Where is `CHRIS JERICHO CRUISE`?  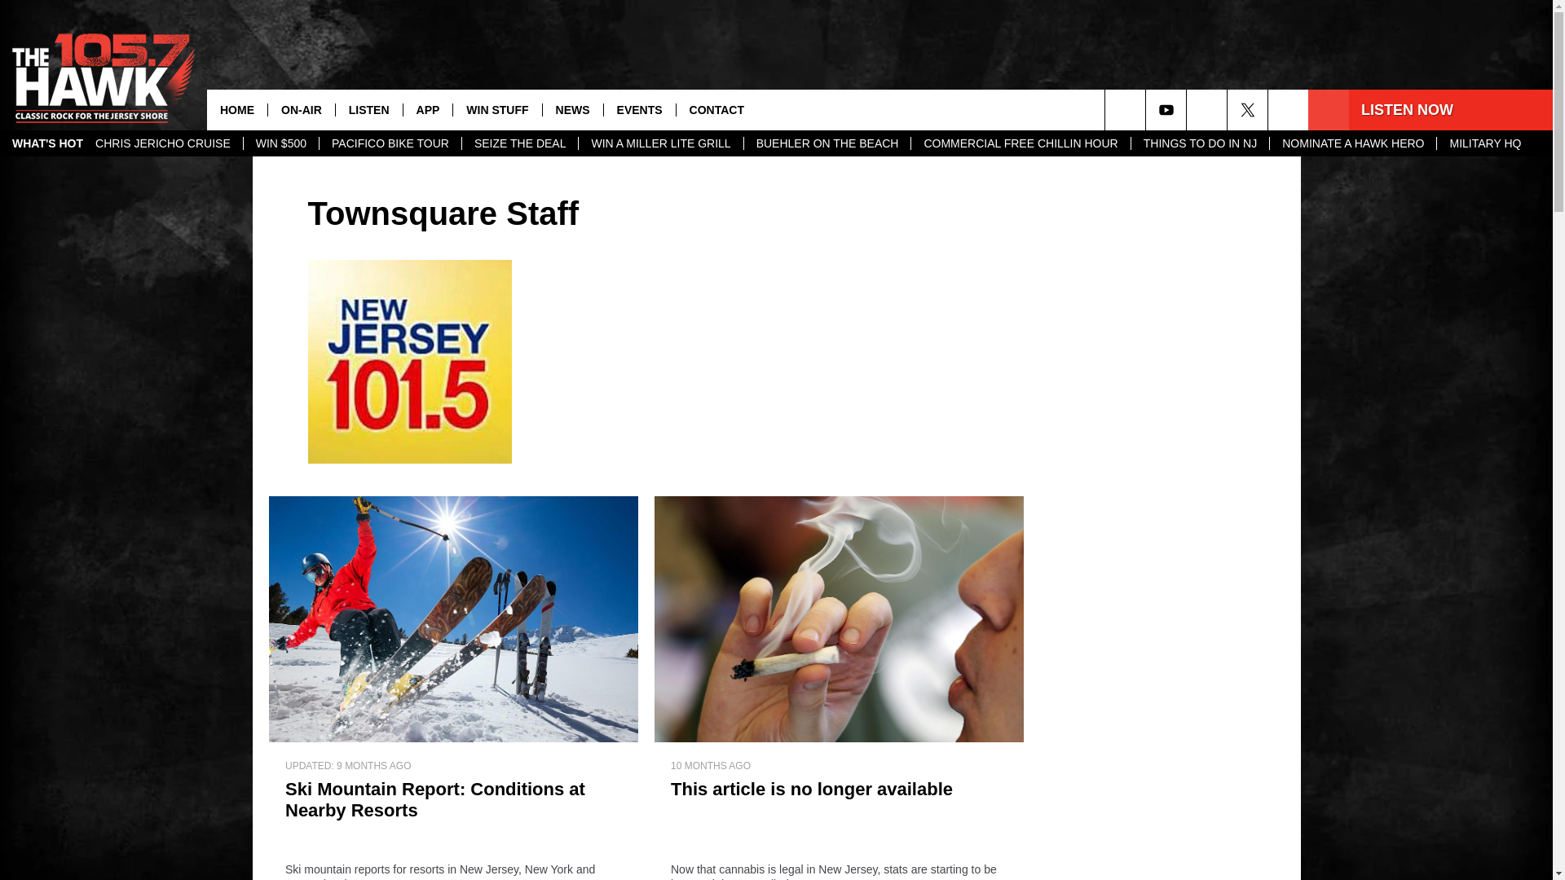
CHRIS JERICHO CRUISE is located at coordinates (162, 143).